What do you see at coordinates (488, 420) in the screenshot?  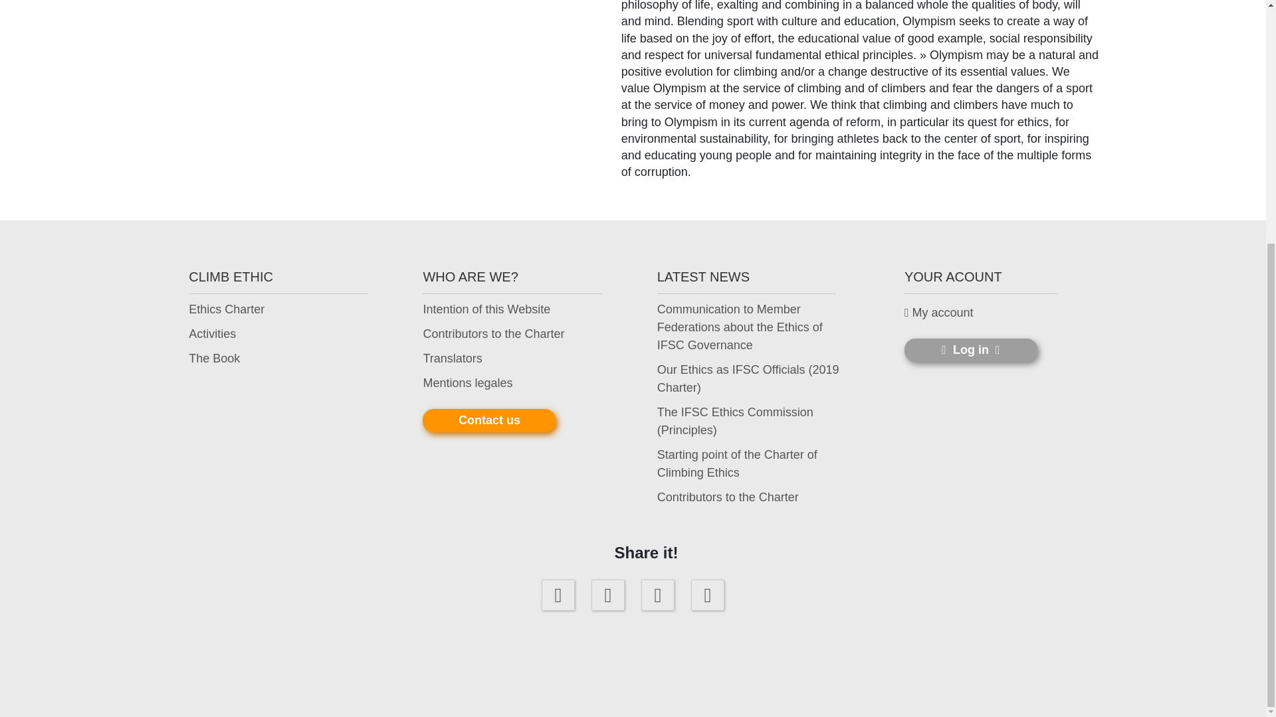 I see `contact` at bounding box center [488, 420].